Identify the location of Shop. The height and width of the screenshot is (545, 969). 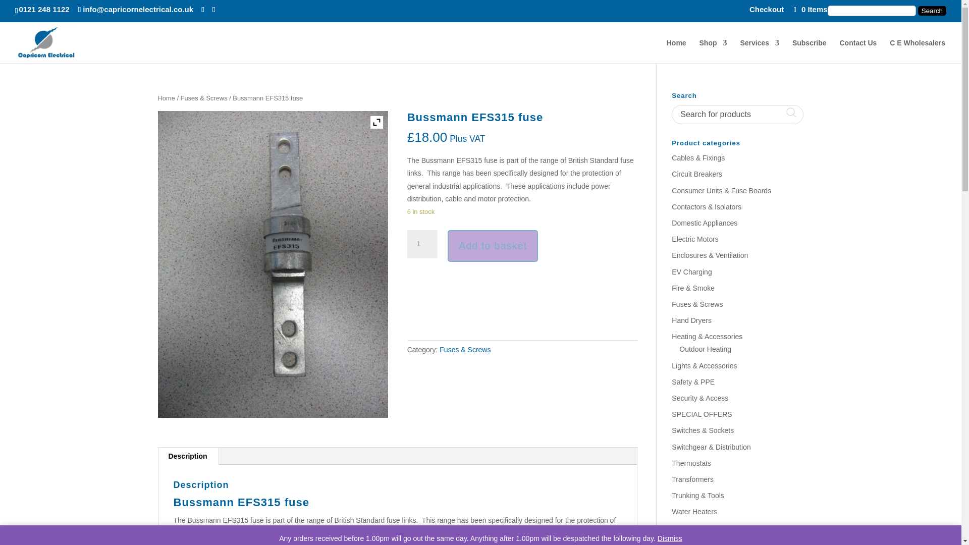
(714, 51).